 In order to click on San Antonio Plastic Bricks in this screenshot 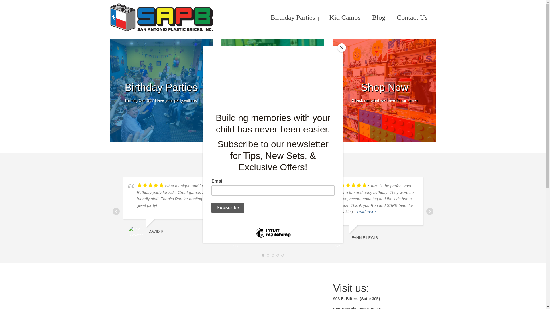, I will do `click(345, 17)`.